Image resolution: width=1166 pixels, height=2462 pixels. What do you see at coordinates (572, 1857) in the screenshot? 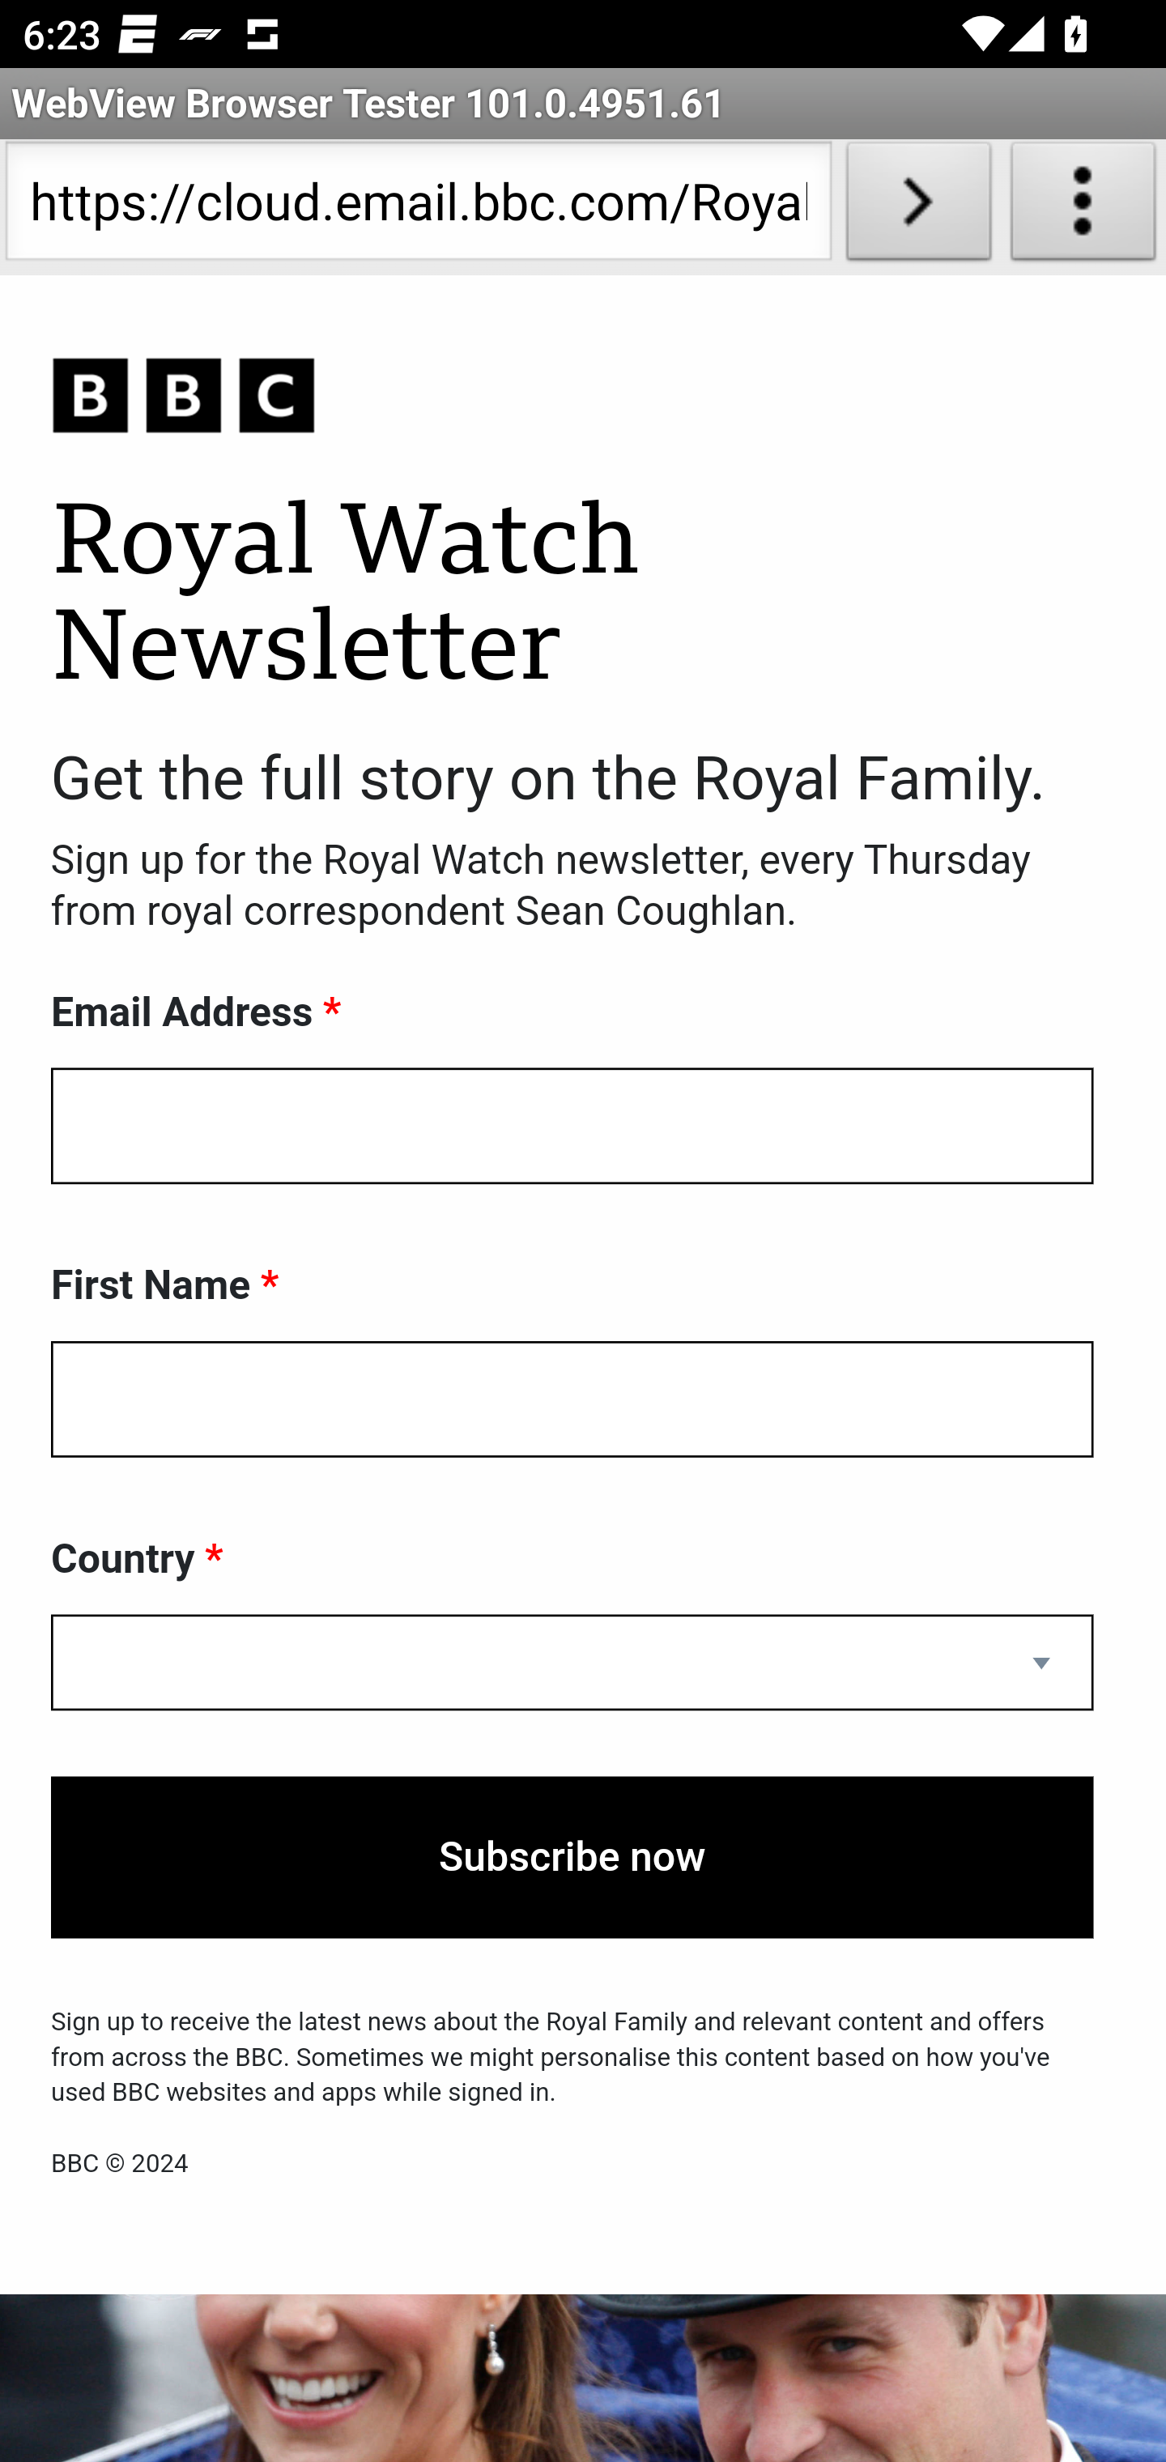
I see `Subscribe now` at bounding box center [572, 1857].